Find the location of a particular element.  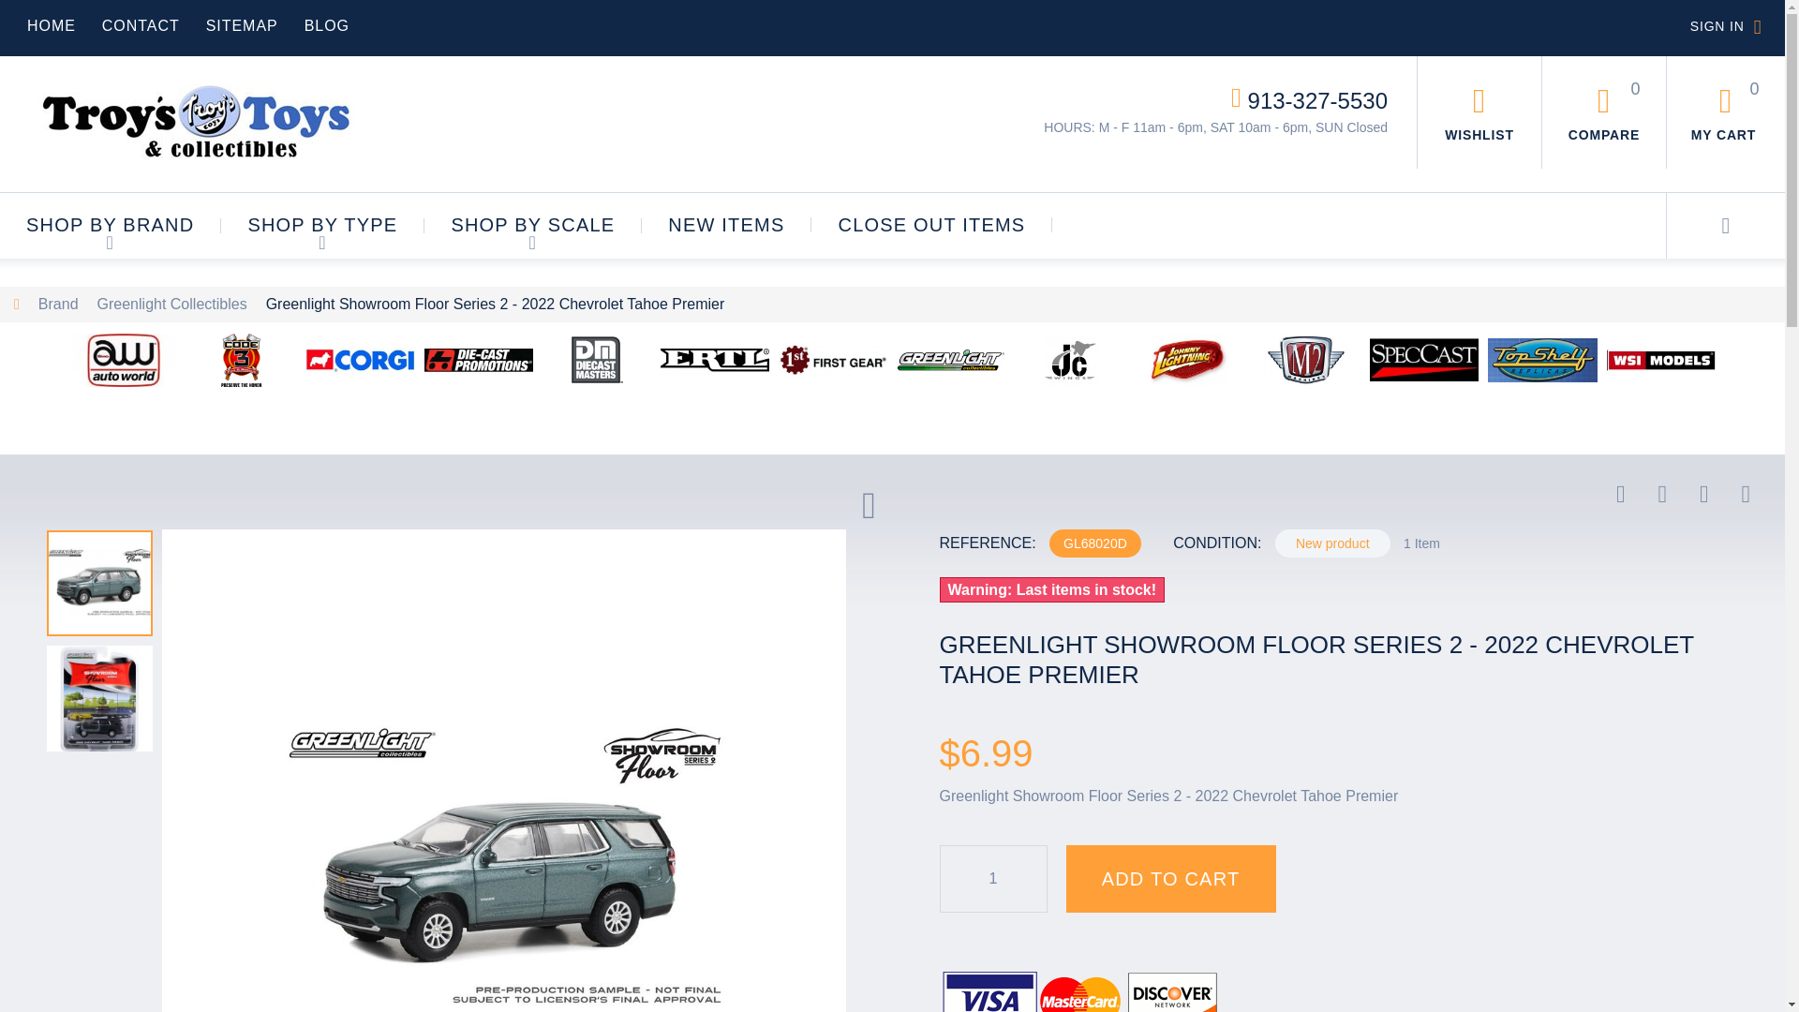

contact is located at coordinates (141, 25).